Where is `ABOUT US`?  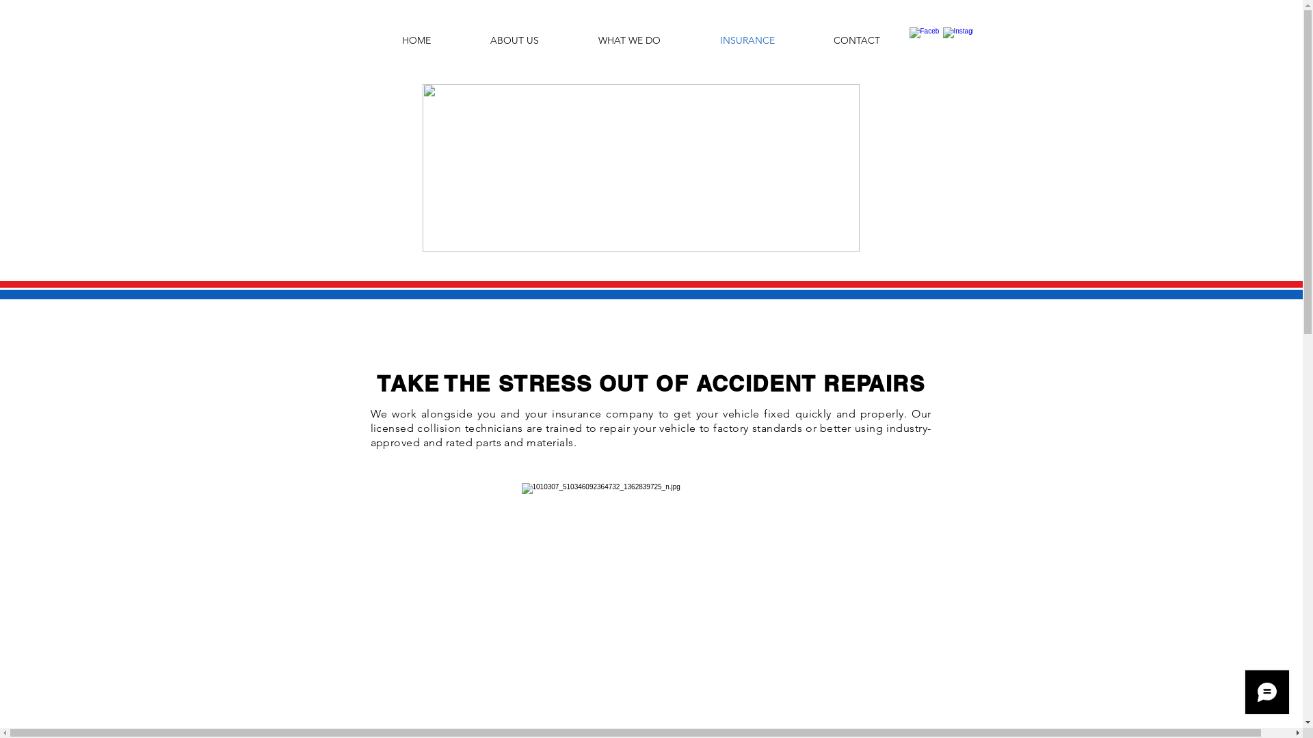 ABOUT US is located at coordinates (515, 41).